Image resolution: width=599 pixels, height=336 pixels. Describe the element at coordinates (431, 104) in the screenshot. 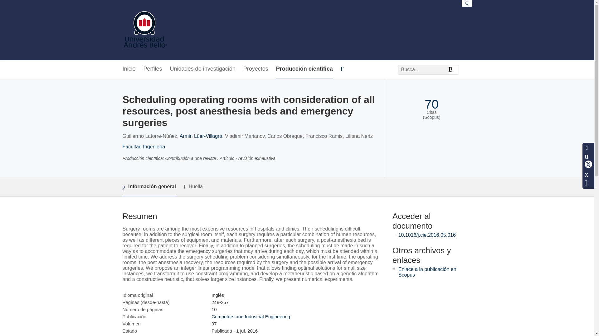

I see `70` at that location.